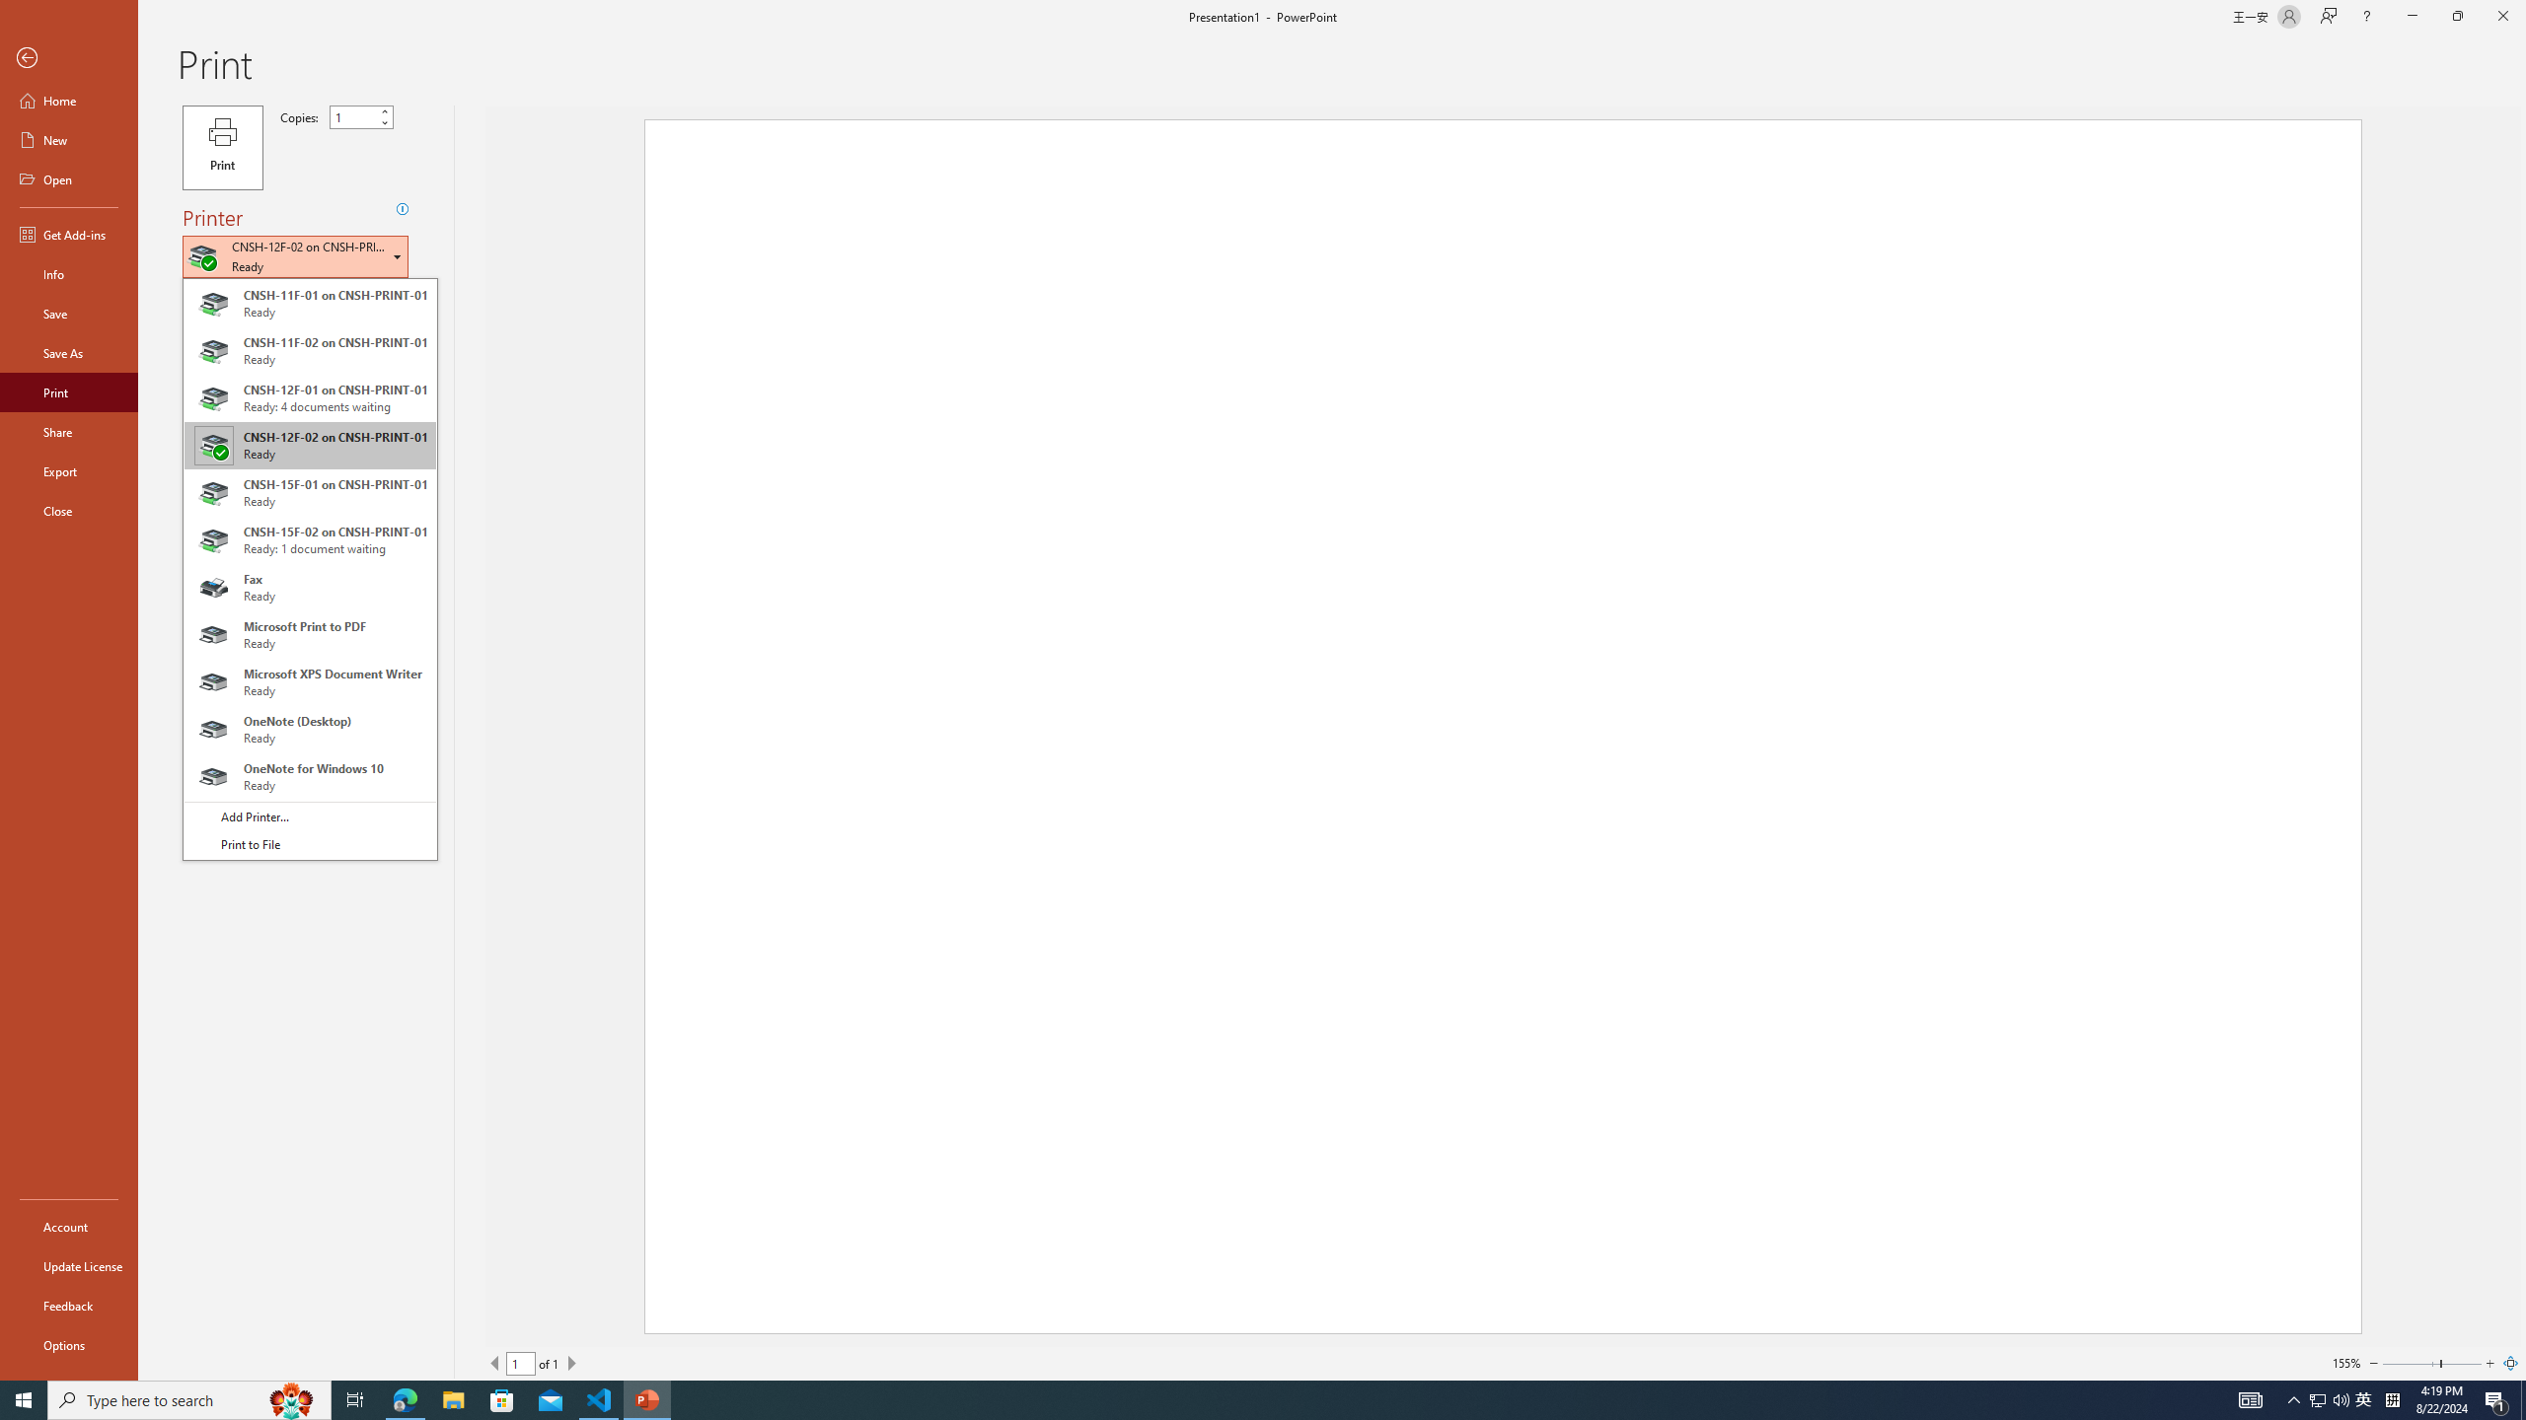  Describe the element at coordinates (2411, 1363) in the screenshot. I see `Page left` at that location.